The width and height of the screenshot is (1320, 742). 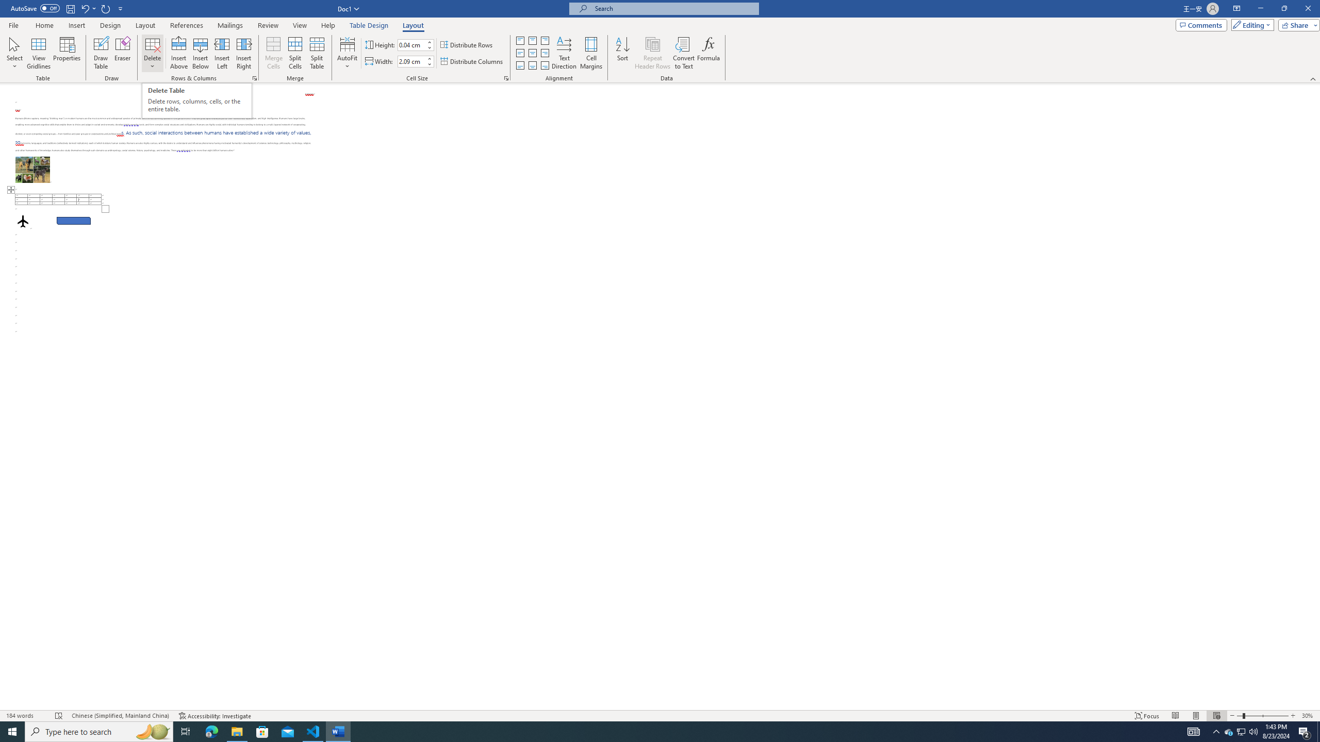 What do you see at coordinates (26, 716) in the screenshot?
I see `Word Count 184 words` at bounding box center [26, 716].